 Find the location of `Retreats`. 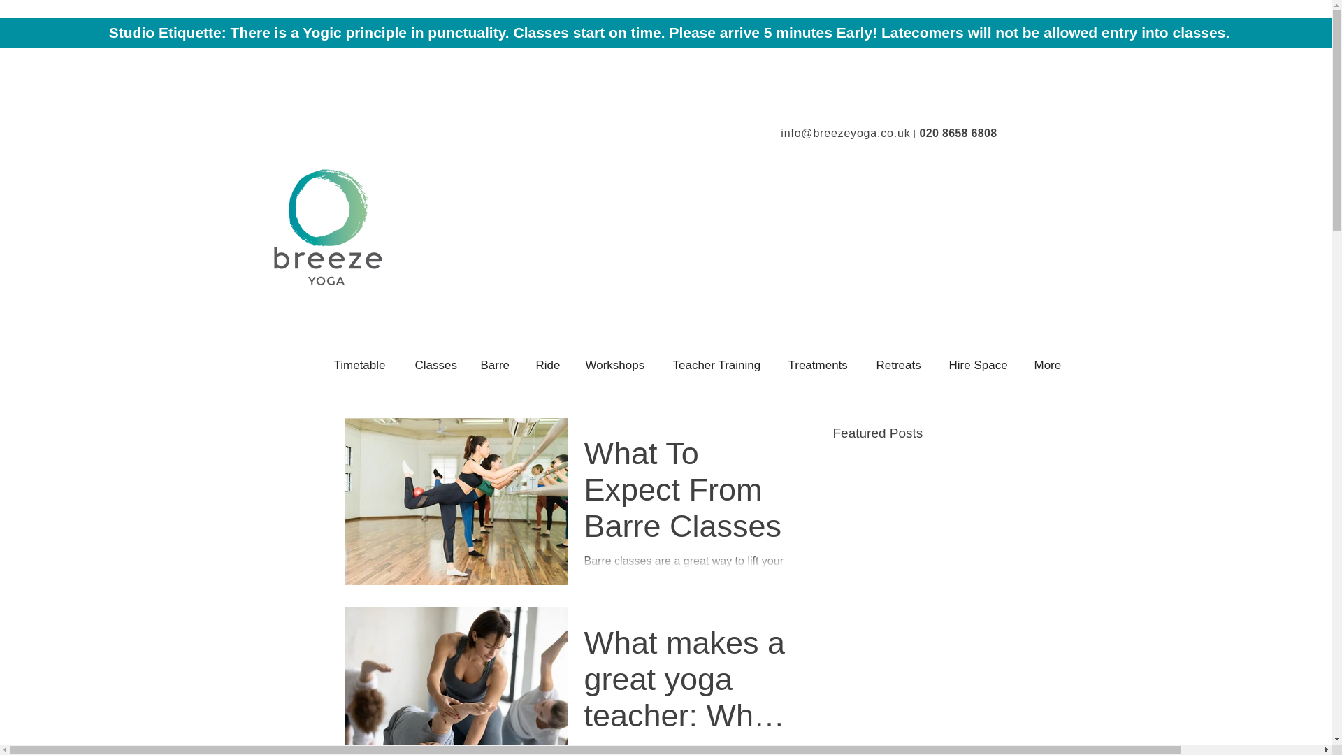

Retreats is located at coordinates (902, 365).